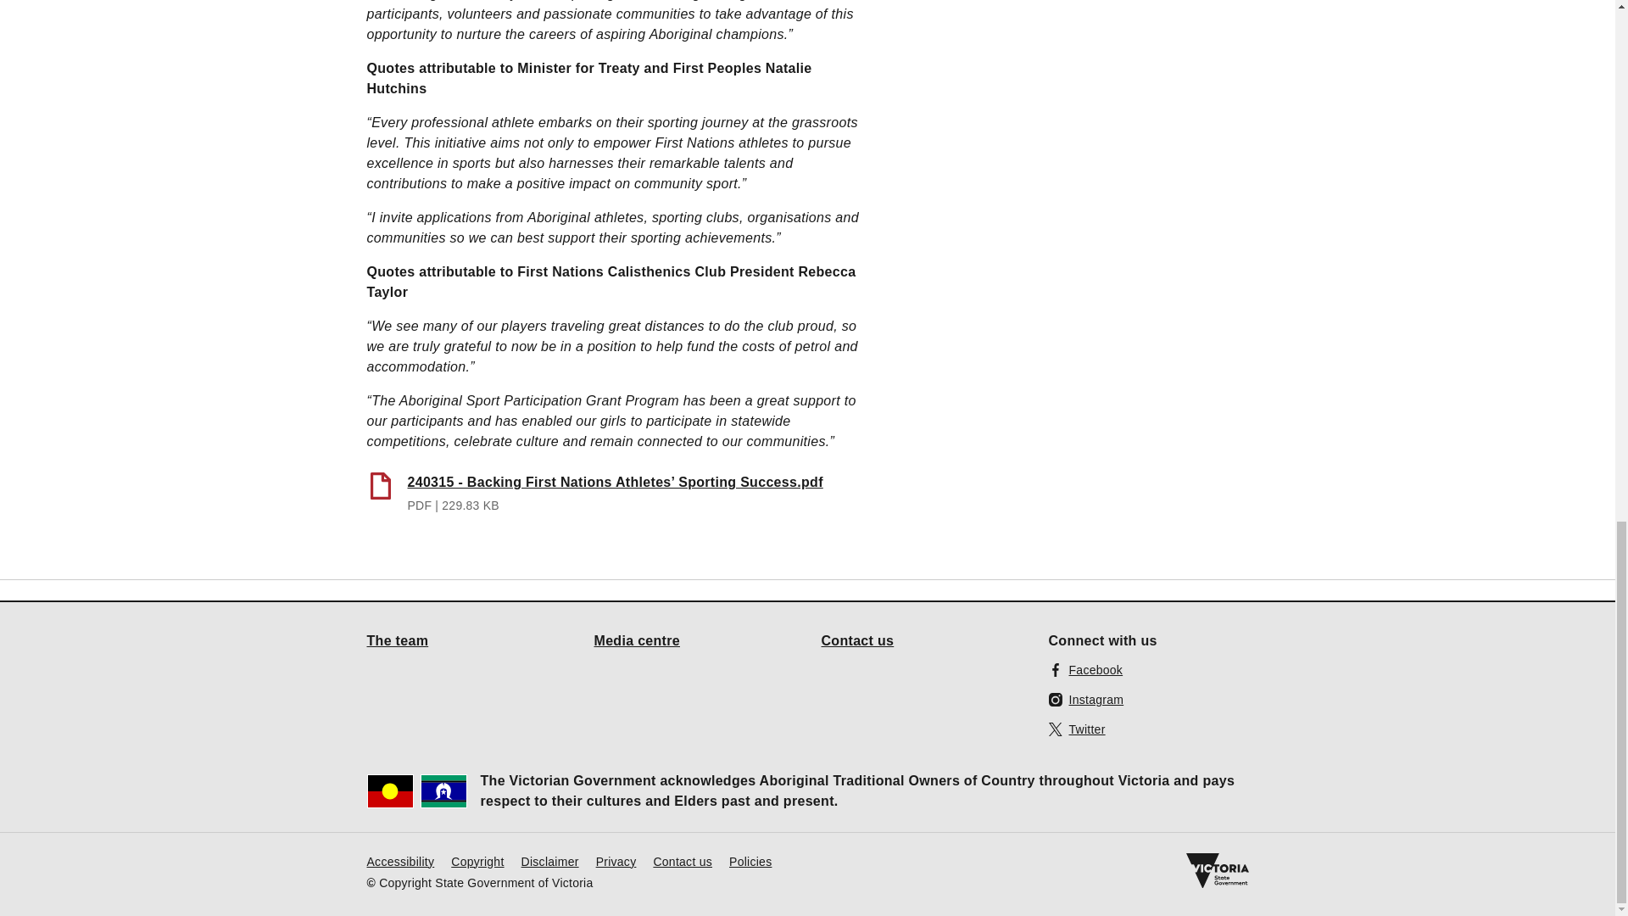  Describe the element at coordinates (1085, 668) in the screenshot. I see `Facebook` at that location.